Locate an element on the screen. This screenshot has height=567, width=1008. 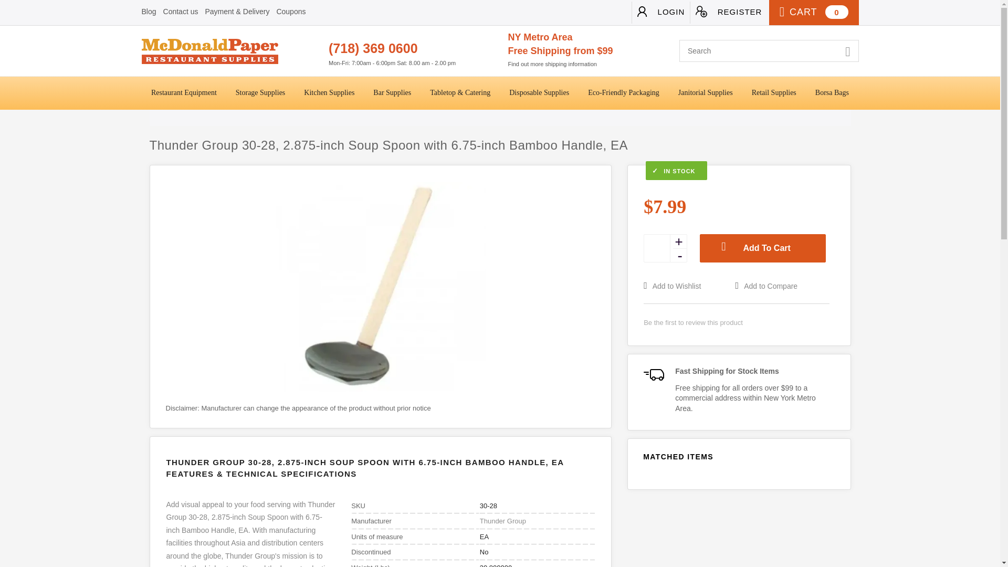
REGISTER is located at coordinates (728, 13).